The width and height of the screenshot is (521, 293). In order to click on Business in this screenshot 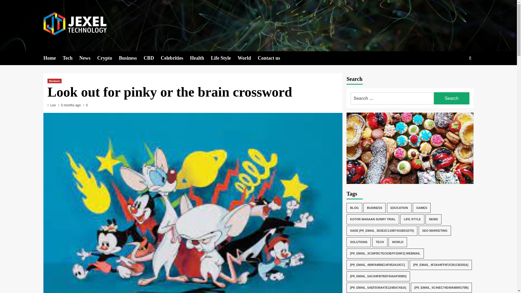, I will do `click(54, 81)`.